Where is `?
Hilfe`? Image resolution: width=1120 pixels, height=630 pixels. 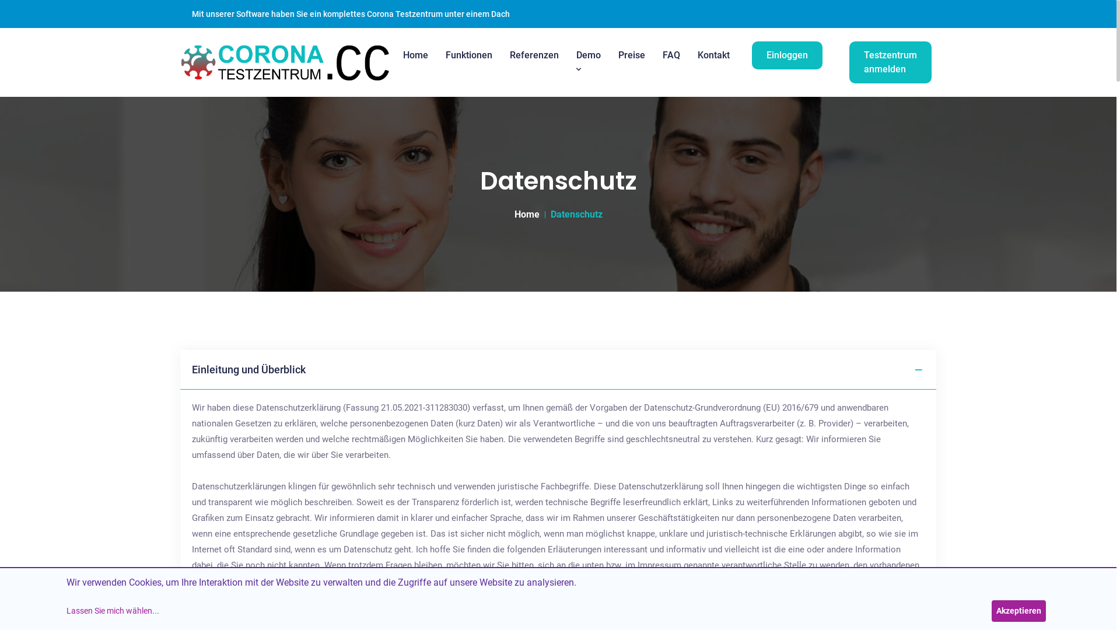 ?
Hilfe is located at coordinates (1088, 602).